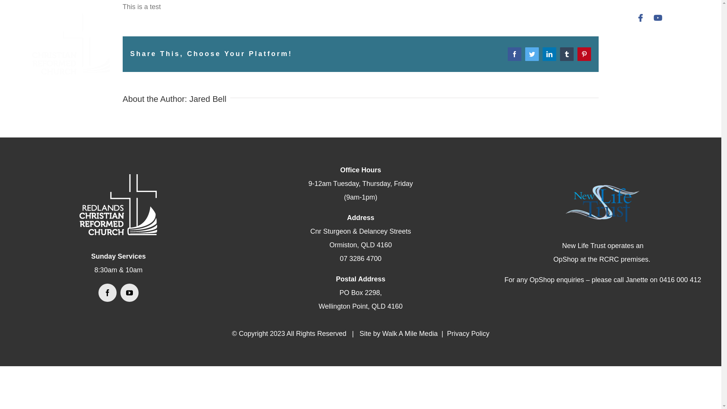 The image size is (727, 409). What do you see at coordinates (410, 334) in the screenshot?
I see `Walk A Mile Media` at bounding box center [410, 334].